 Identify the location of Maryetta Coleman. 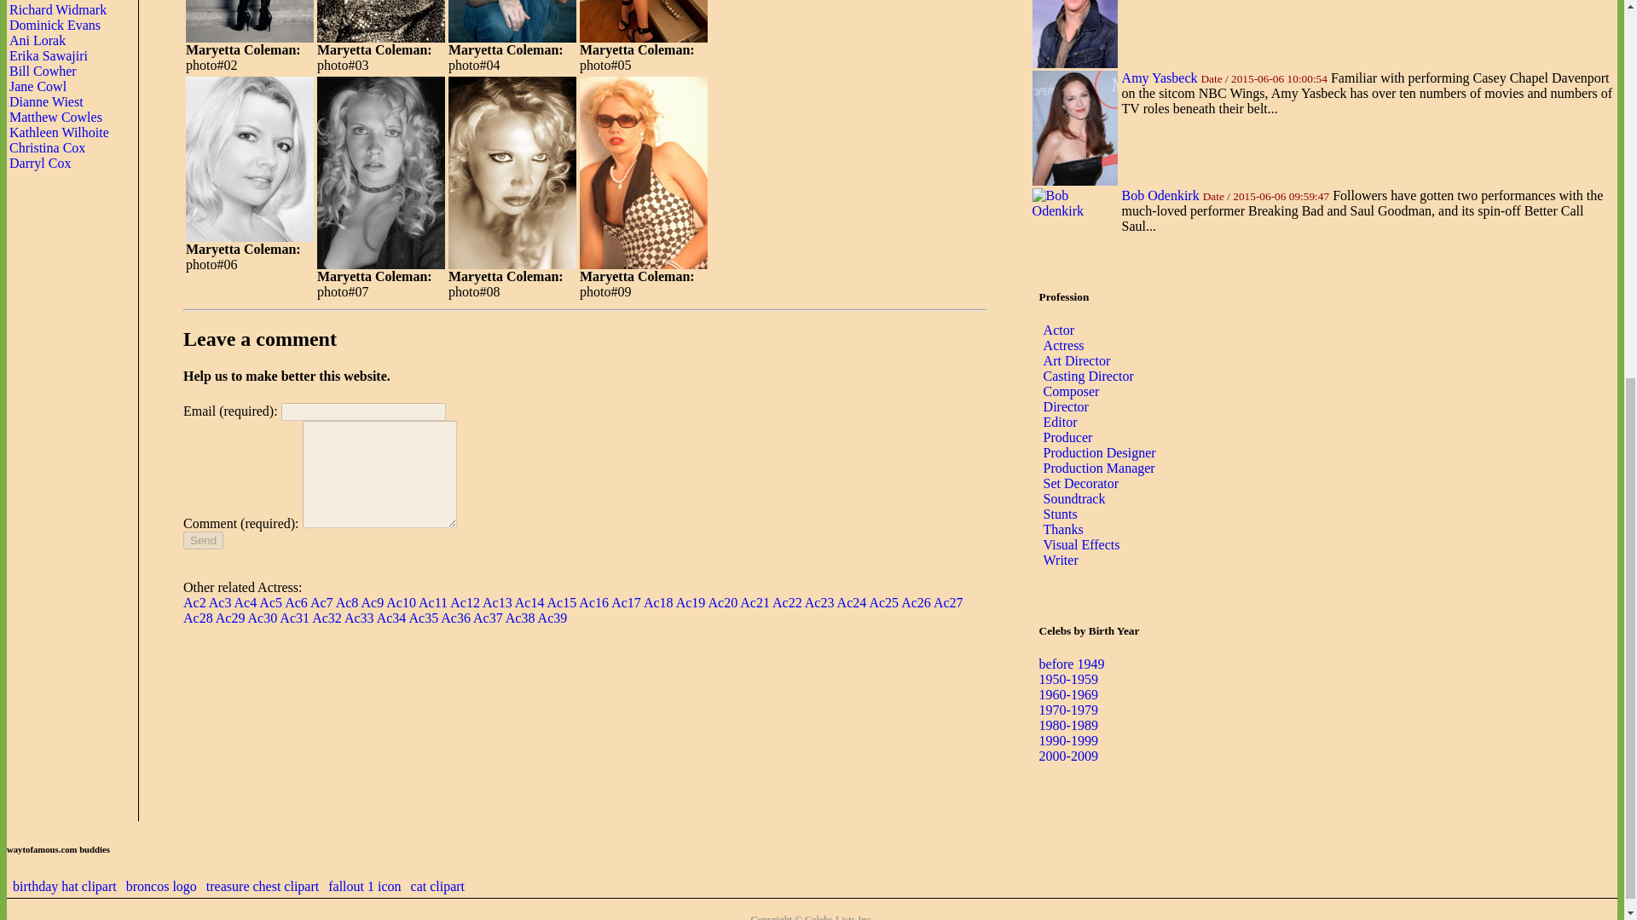
(512, 21).